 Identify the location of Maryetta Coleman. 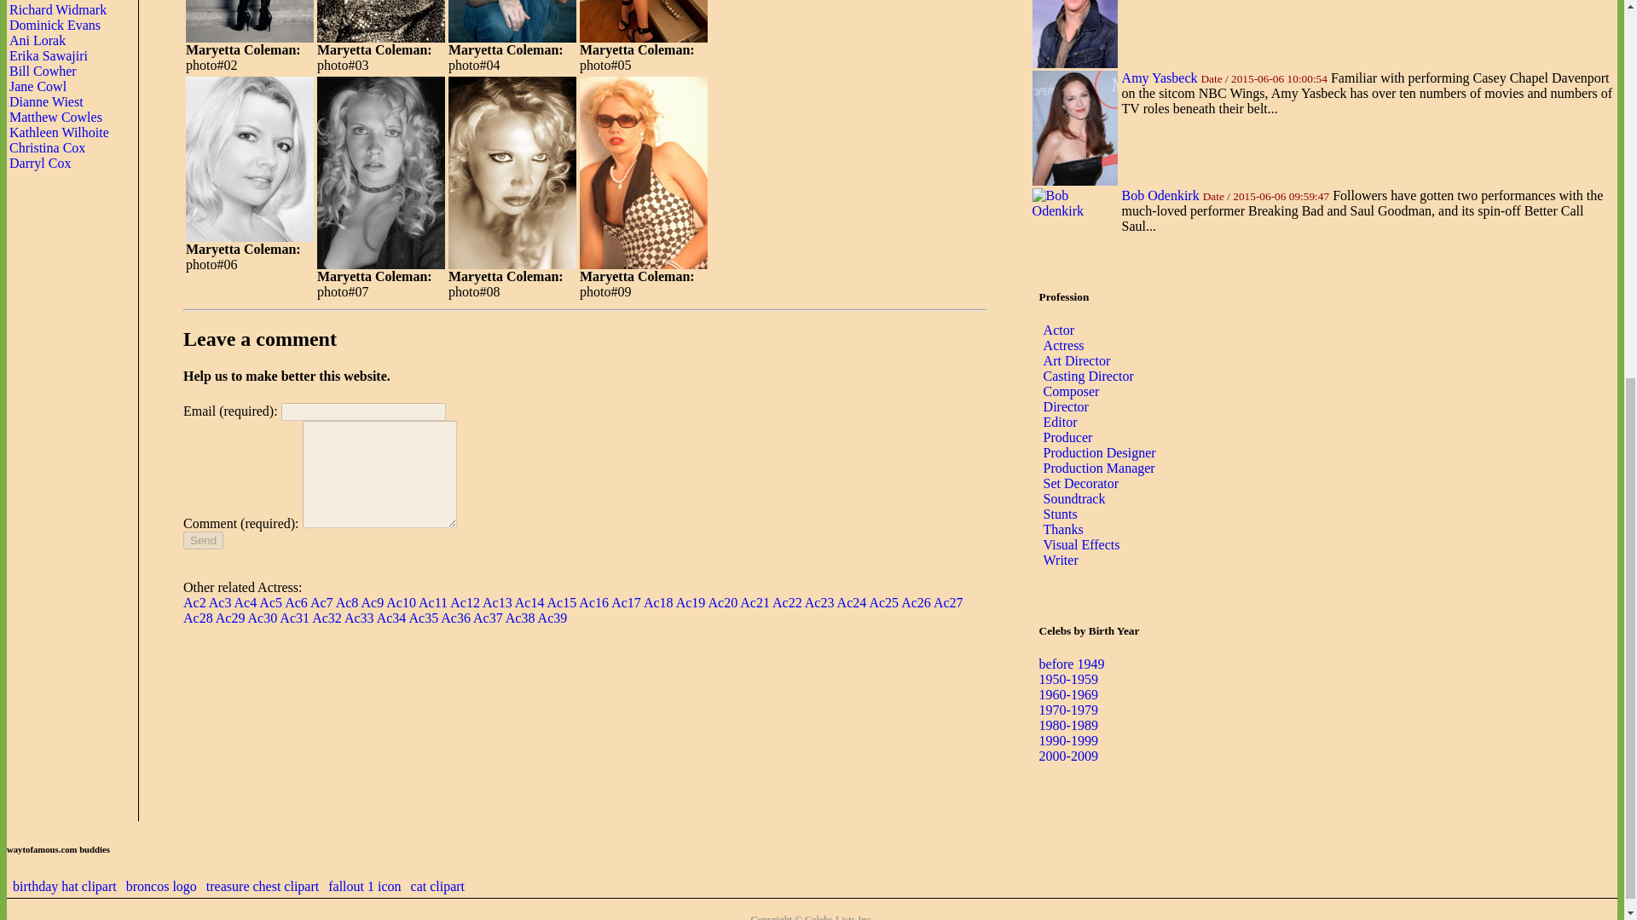
(512, 21).